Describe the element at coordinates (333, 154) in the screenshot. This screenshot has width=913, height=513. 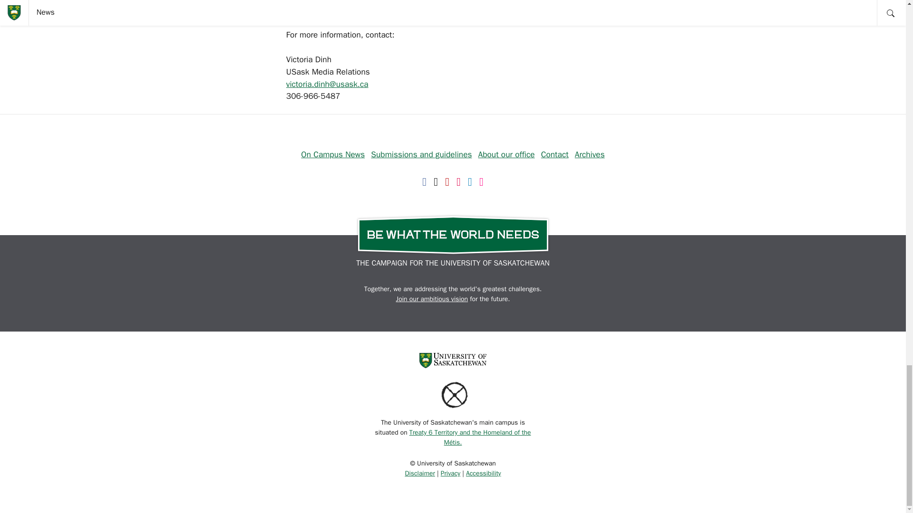
I see `On Campus News` at that location.